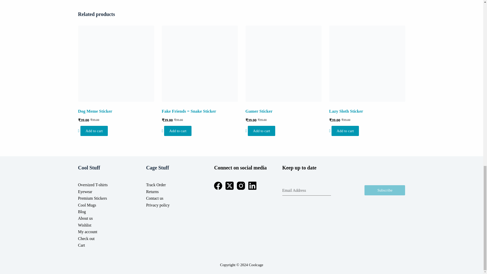 The image size is (487, 274). What do you see at coordinates (283, 63) in the screenshot?
I see `Gamer Cool Cage Sticker` at bounding box center [283, 63].